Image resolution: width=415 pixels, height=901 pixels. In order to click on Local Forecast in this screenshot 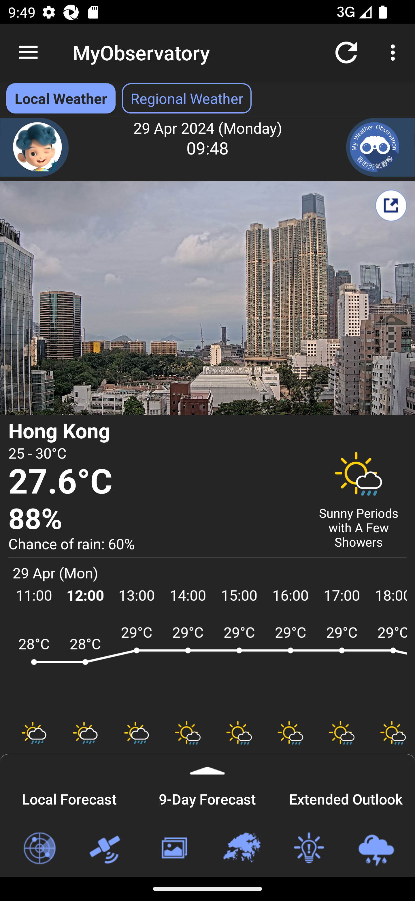, I will do `click(69, 797)`.